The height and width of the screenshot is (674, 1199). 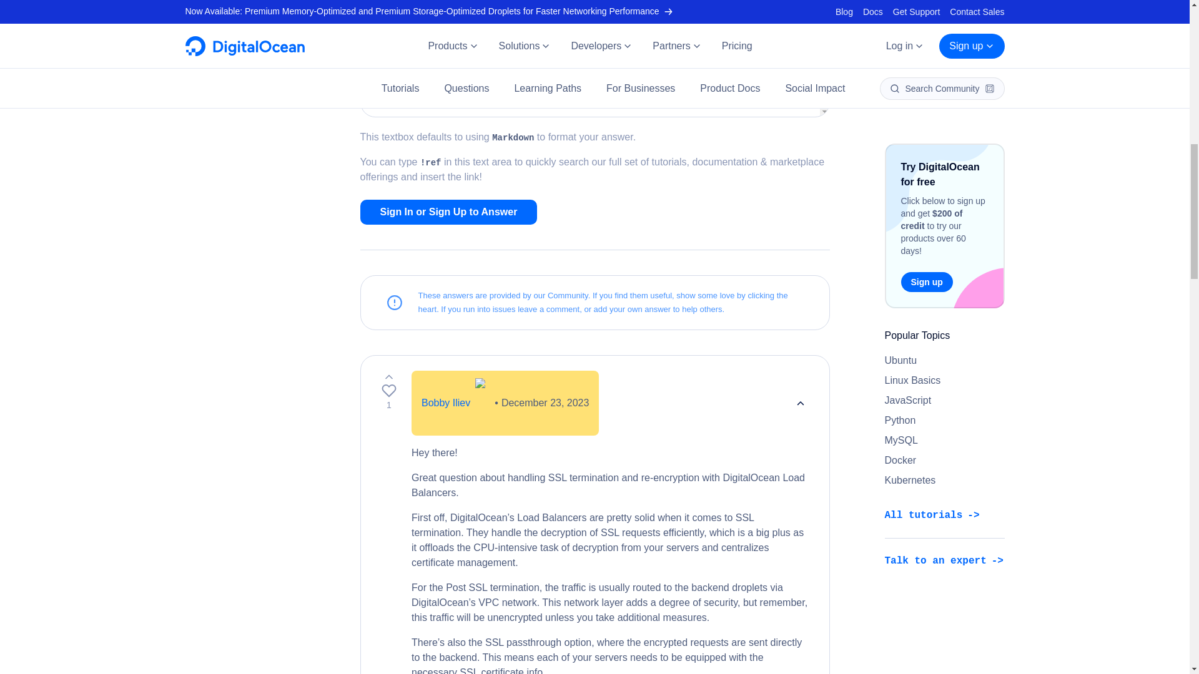 What do you see at coordinates (487, 64) in the screenshot?
I see `Highlight` at bounding box center [487, 64].